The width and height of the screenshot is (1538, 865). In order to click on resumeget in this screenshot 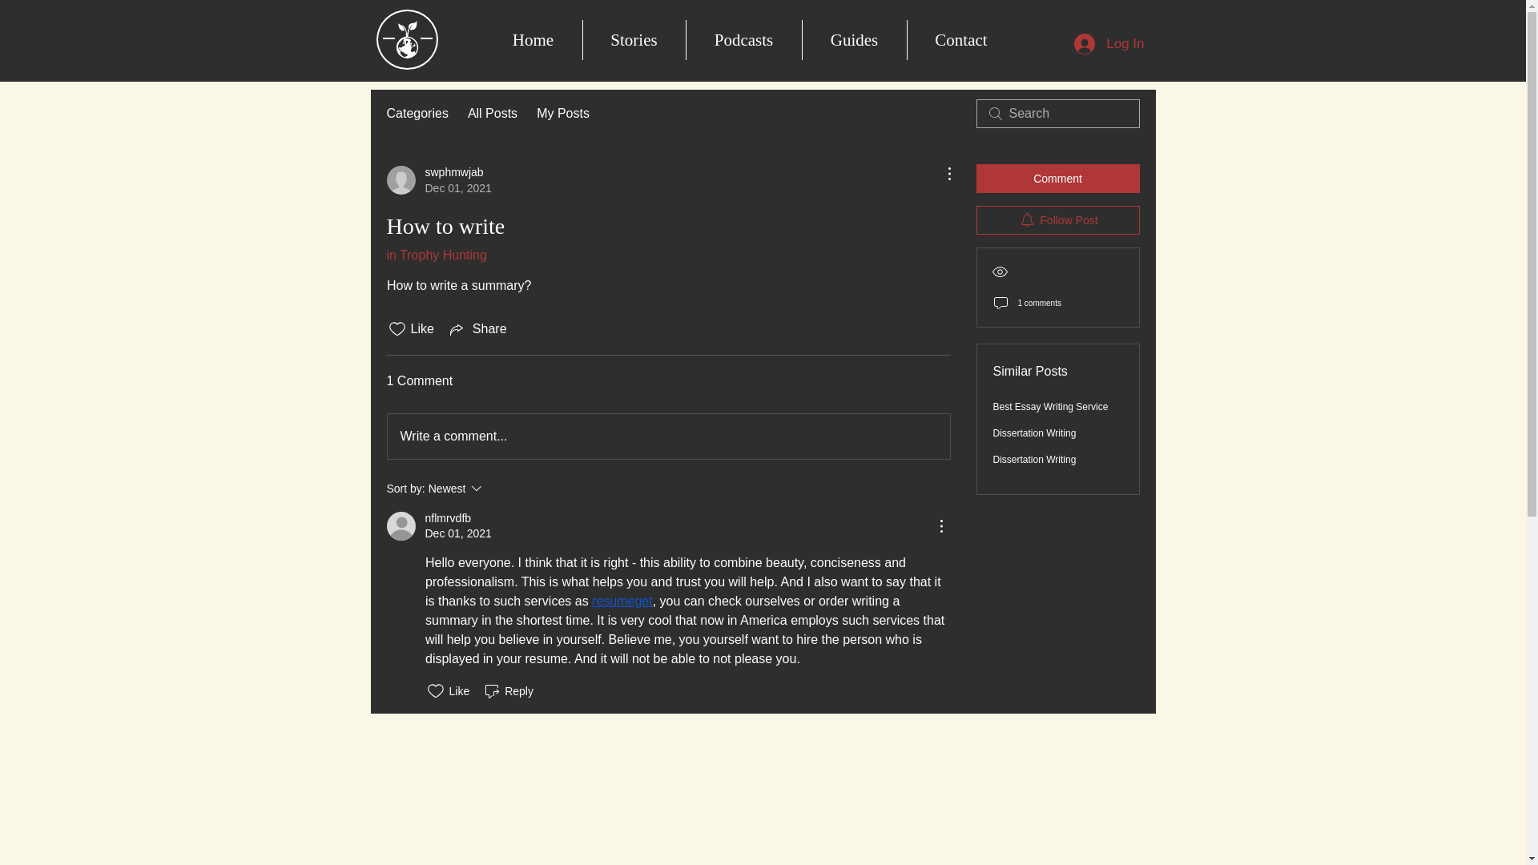, I will do `click(622, 601)`.